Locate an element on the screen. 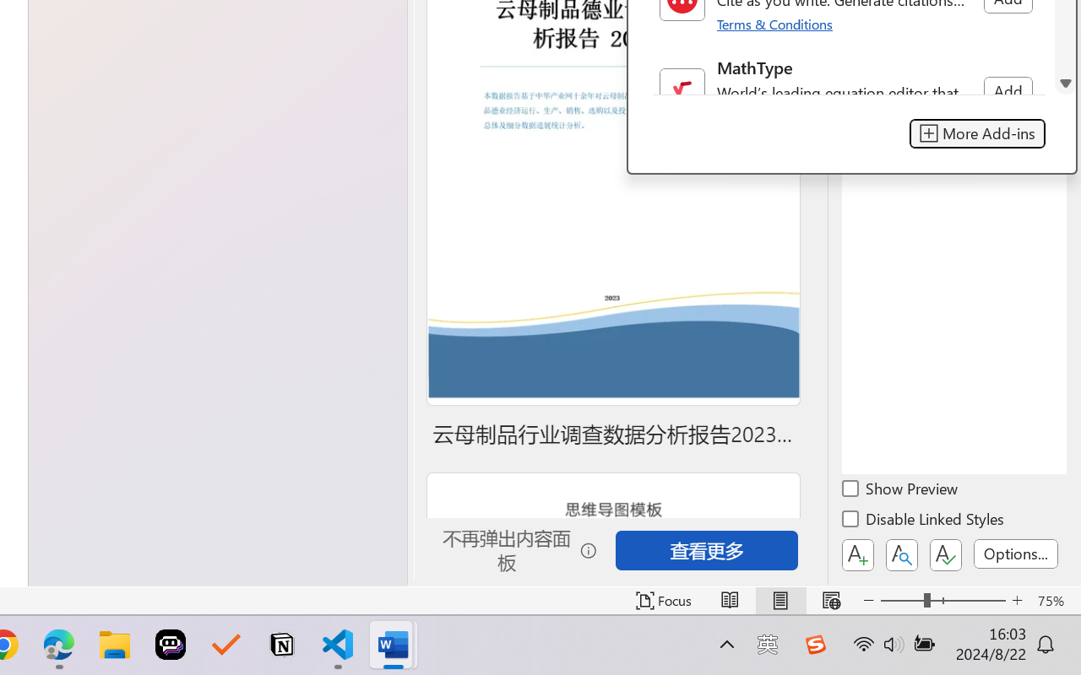  Line down is located at coordinates (1066, 84).